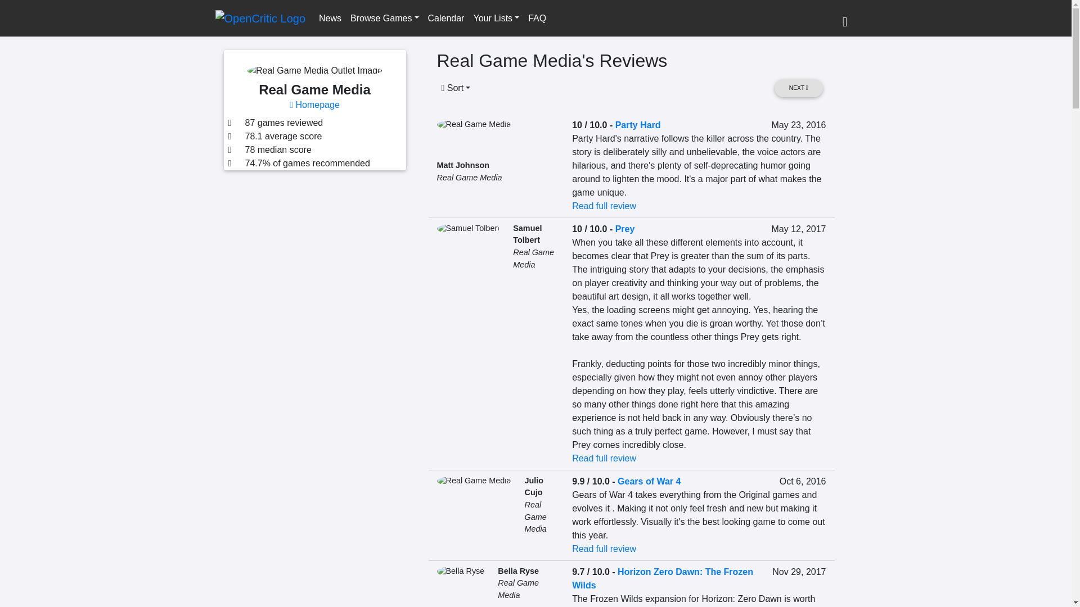 The image size is (1080, 607). I want to click on News, so click(330, 17).